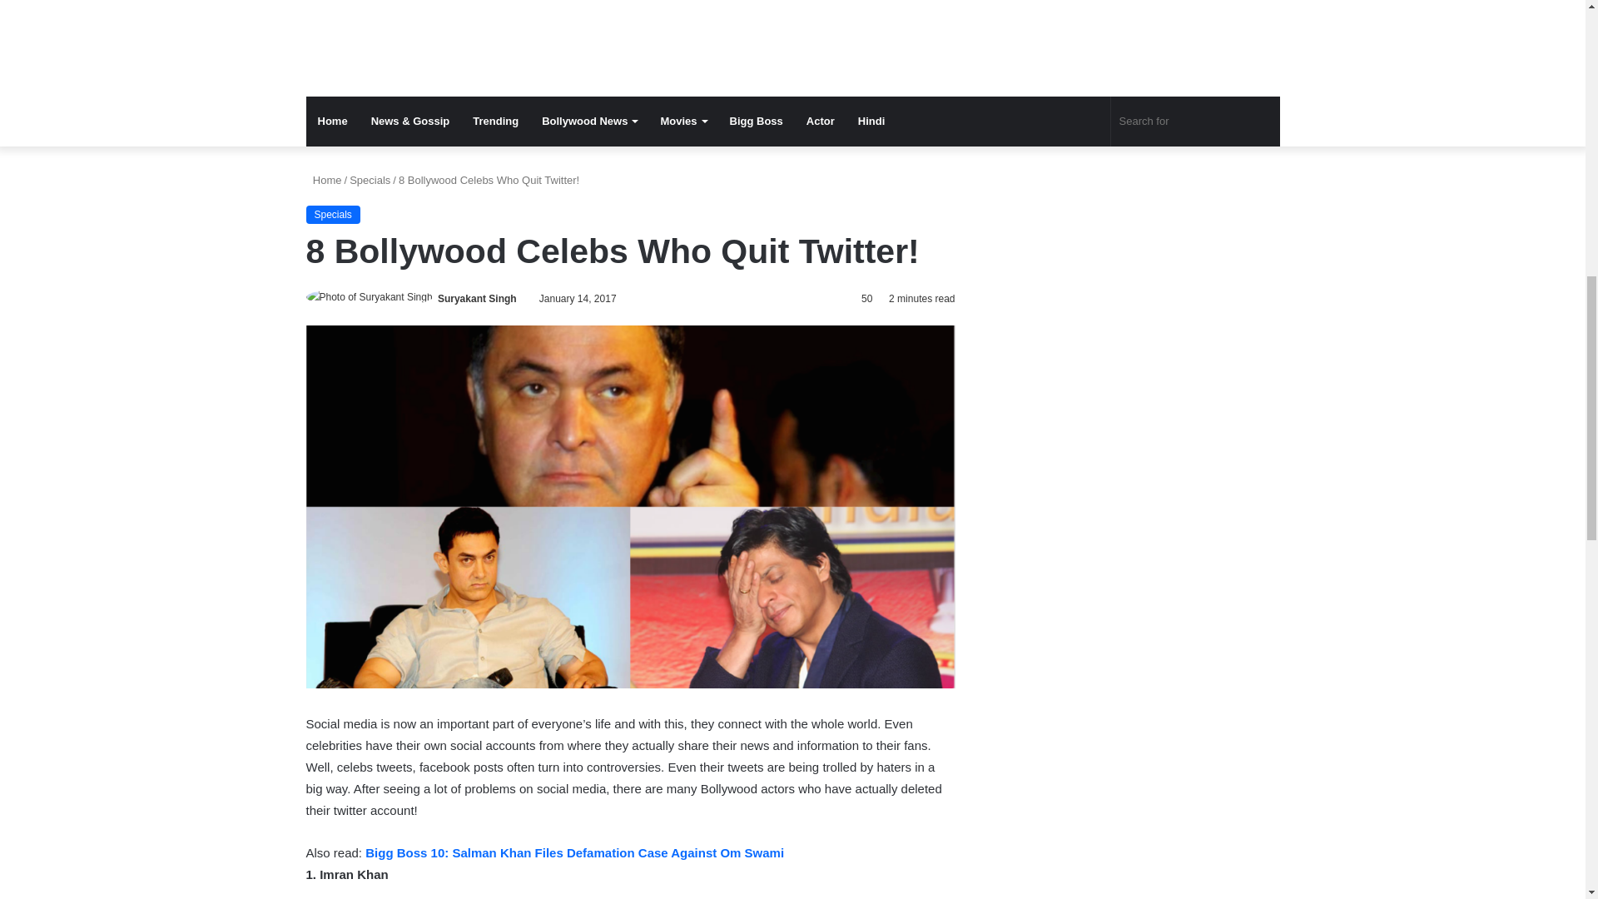  Describe the element at coordinates (821, 122) in the screenshot. I see `Actor` at that location.